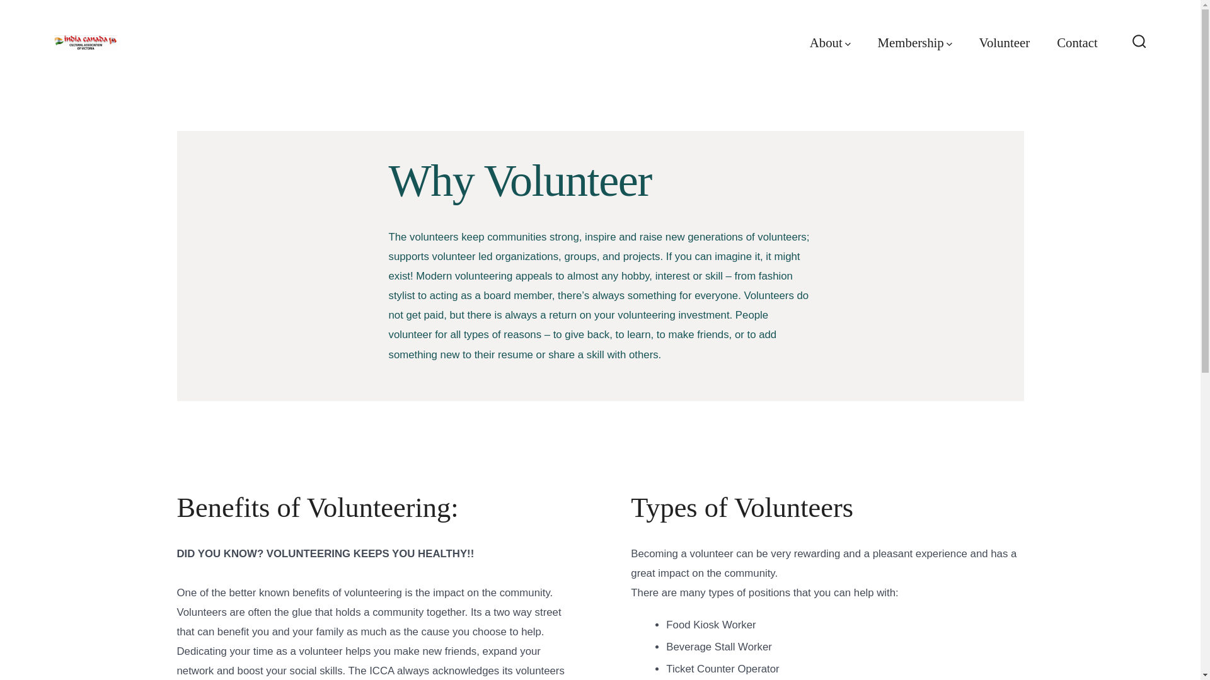  I want to click on Membership, so click(915, 43).